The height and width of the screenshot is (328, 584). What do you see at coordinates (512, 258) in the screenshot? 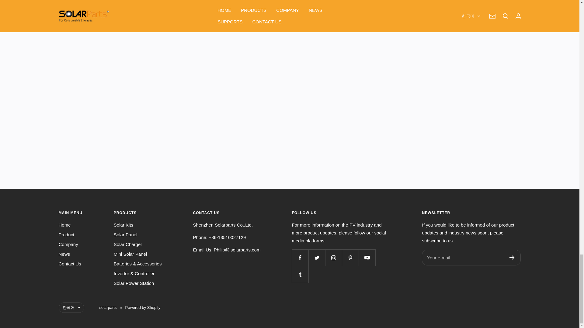
I see `Register` at bounding box center [512, 258].